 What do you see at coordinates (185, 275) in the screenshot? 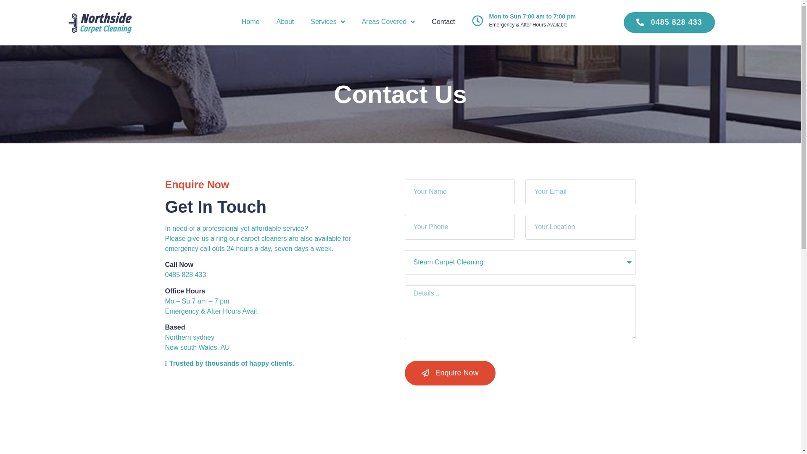
I see `0485 828 433` at bounding box center [185, 275].